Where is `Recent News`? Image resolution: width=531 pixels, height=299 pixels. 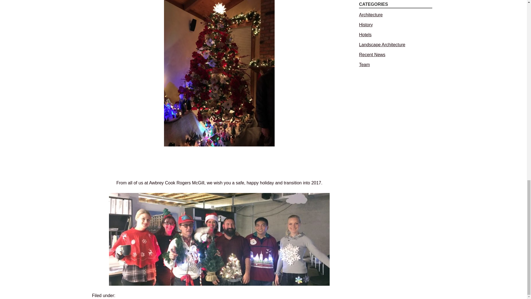 Recent News is located at coordinates (129, 295).